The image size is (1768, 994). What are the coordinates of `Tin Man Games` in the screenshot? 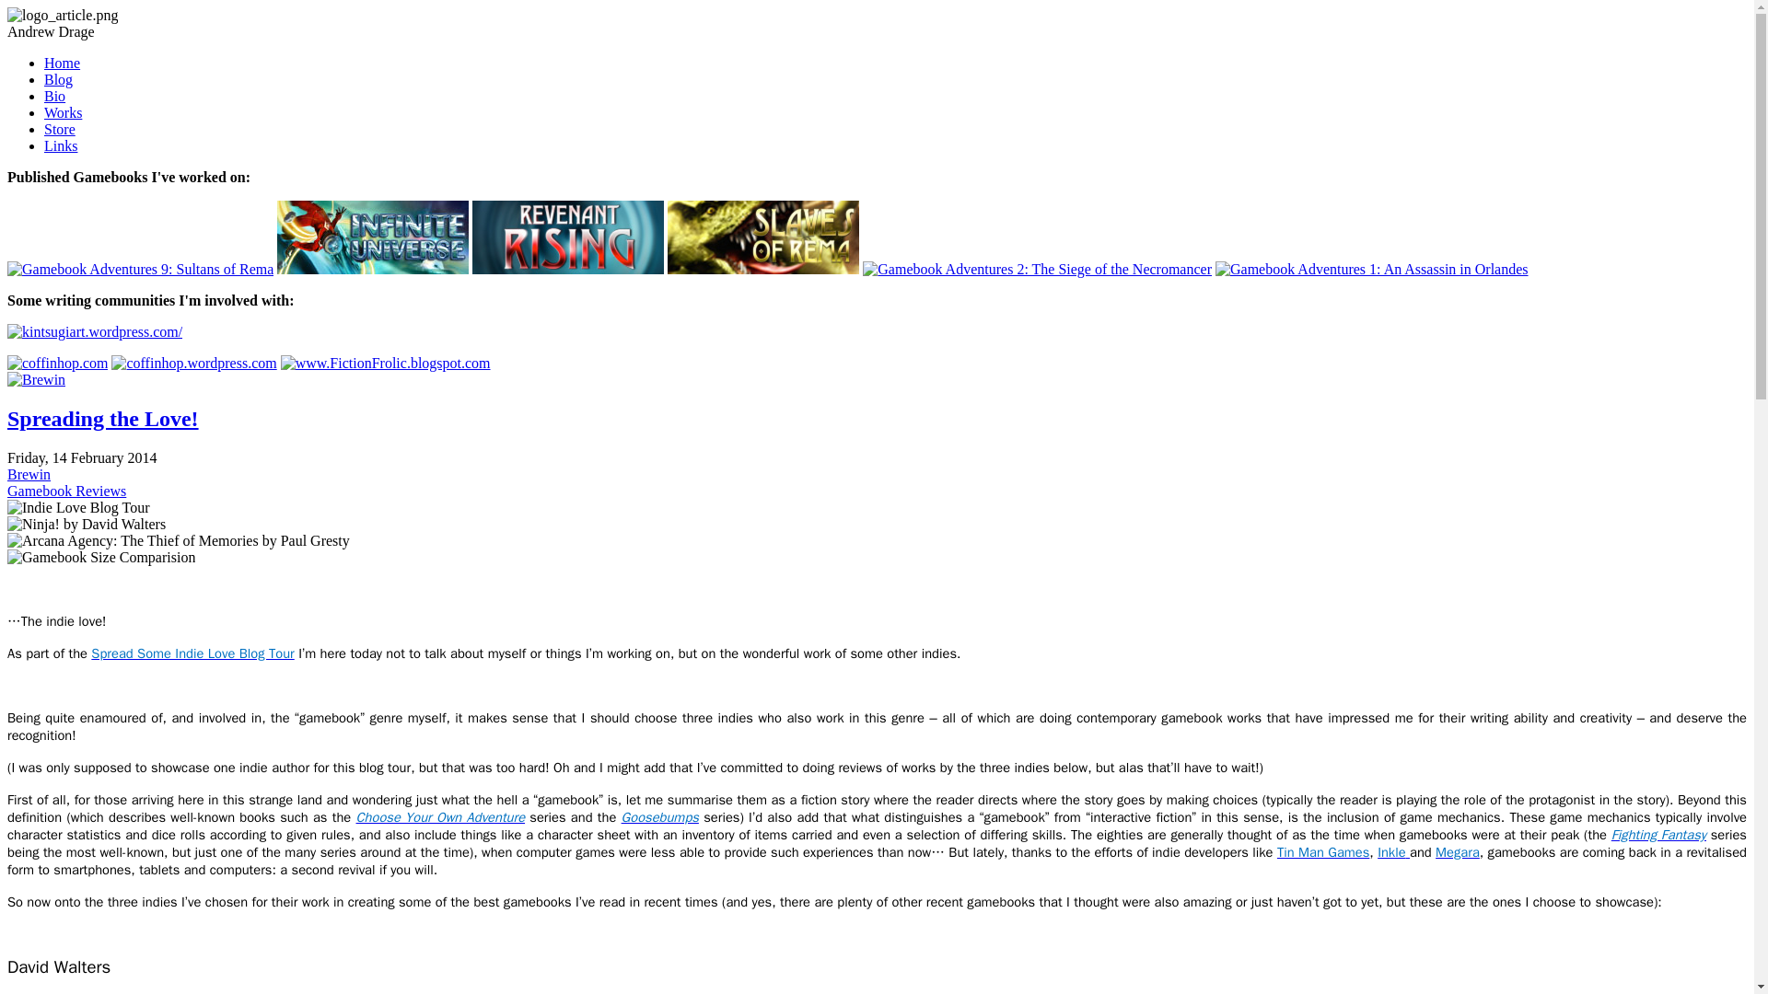 It's located at (1322, 852).